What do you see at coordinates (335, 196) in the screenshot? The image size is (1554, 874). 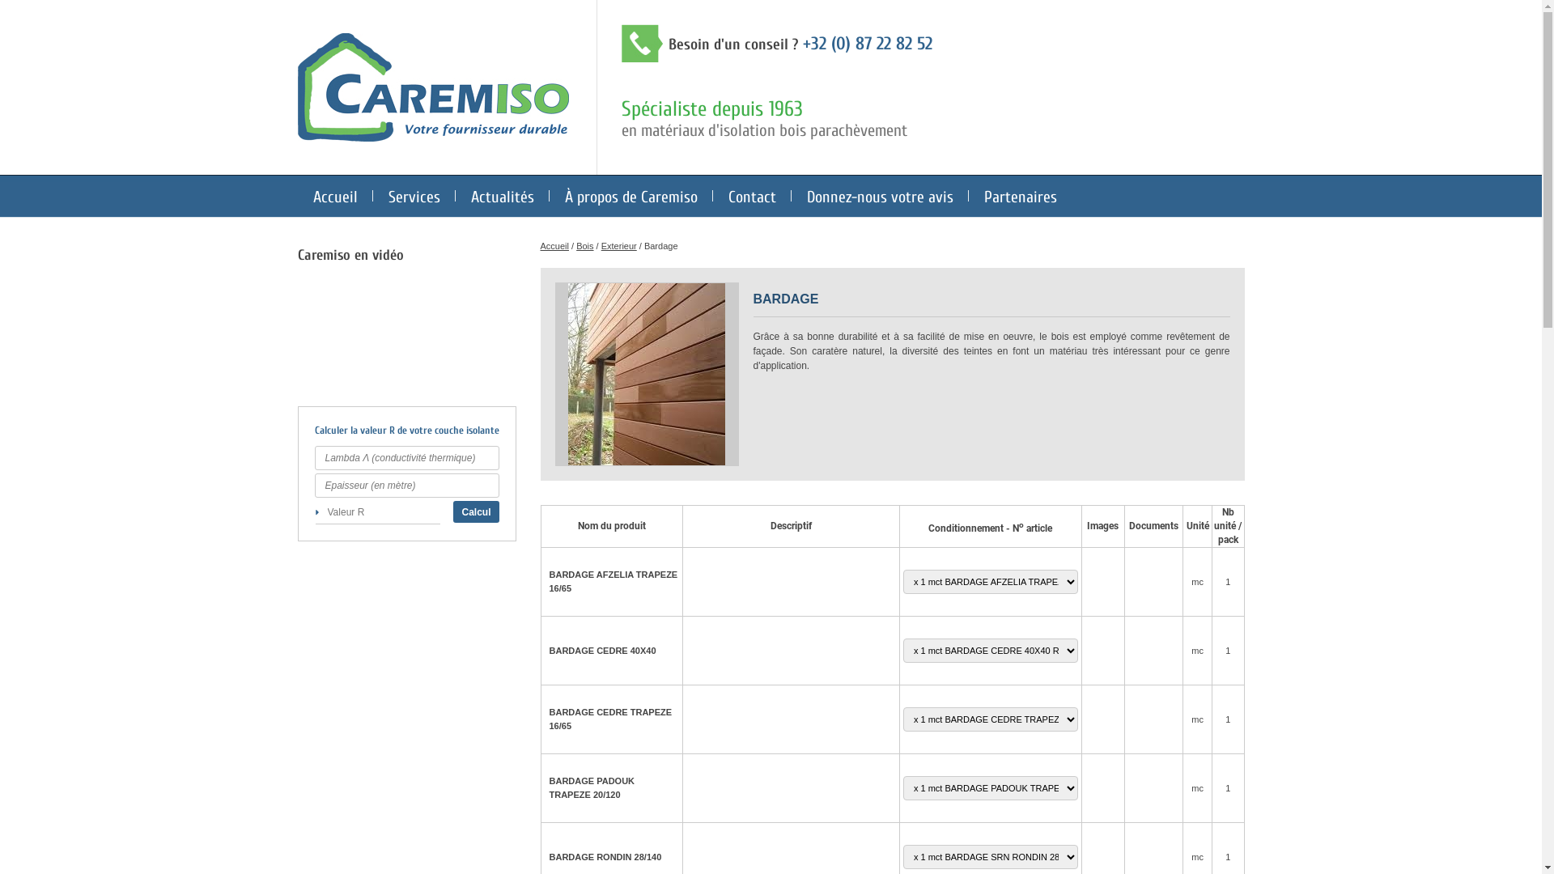 I see `Accueil` at bounding box center [335, 196].